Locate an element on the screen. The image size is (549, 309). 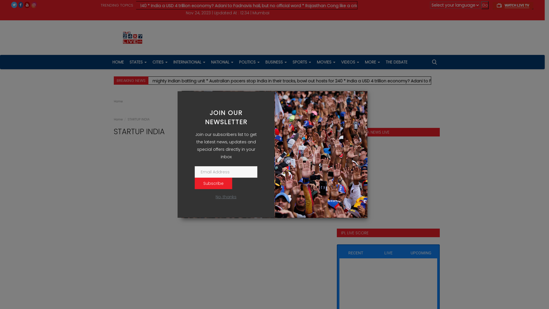
Home is located at coordinates (118, 119).